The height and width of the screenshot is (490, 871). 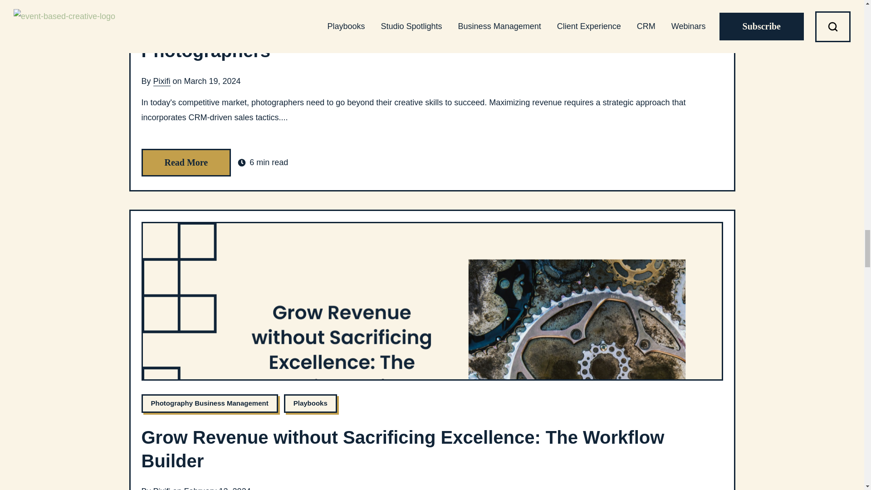 I want to click on Photography Business Management, so click(x=210, y=404).